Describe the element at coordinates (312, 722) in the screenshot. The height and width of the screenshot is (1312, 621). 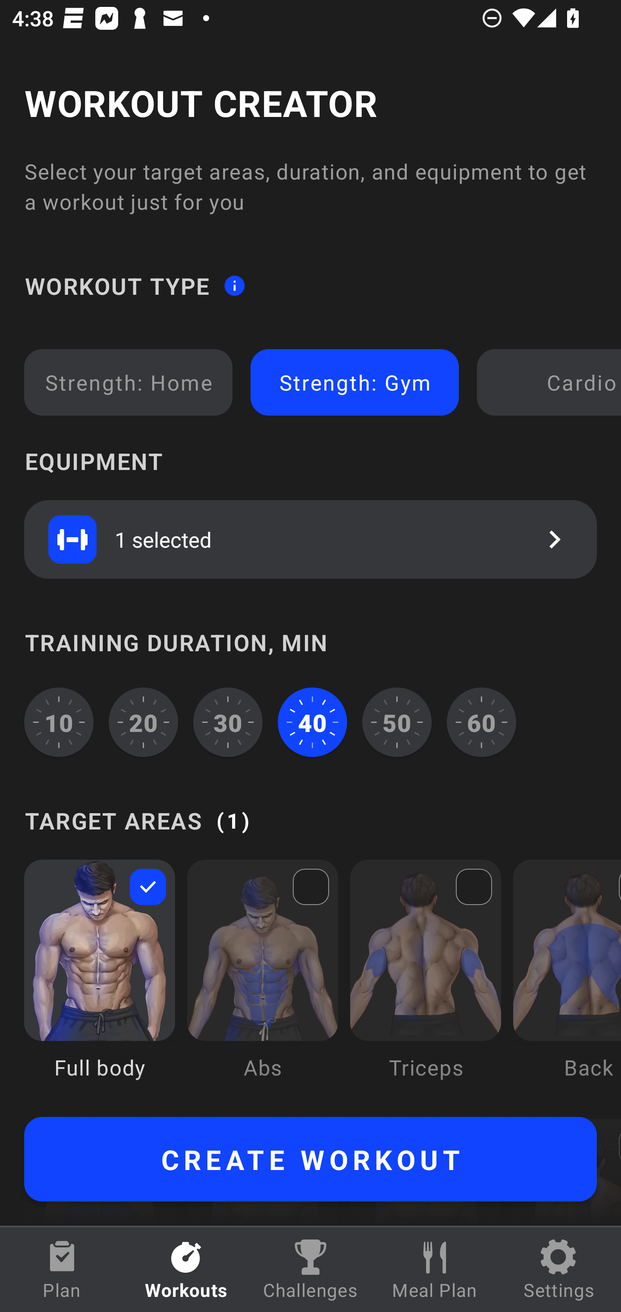
I see `40` at that location.